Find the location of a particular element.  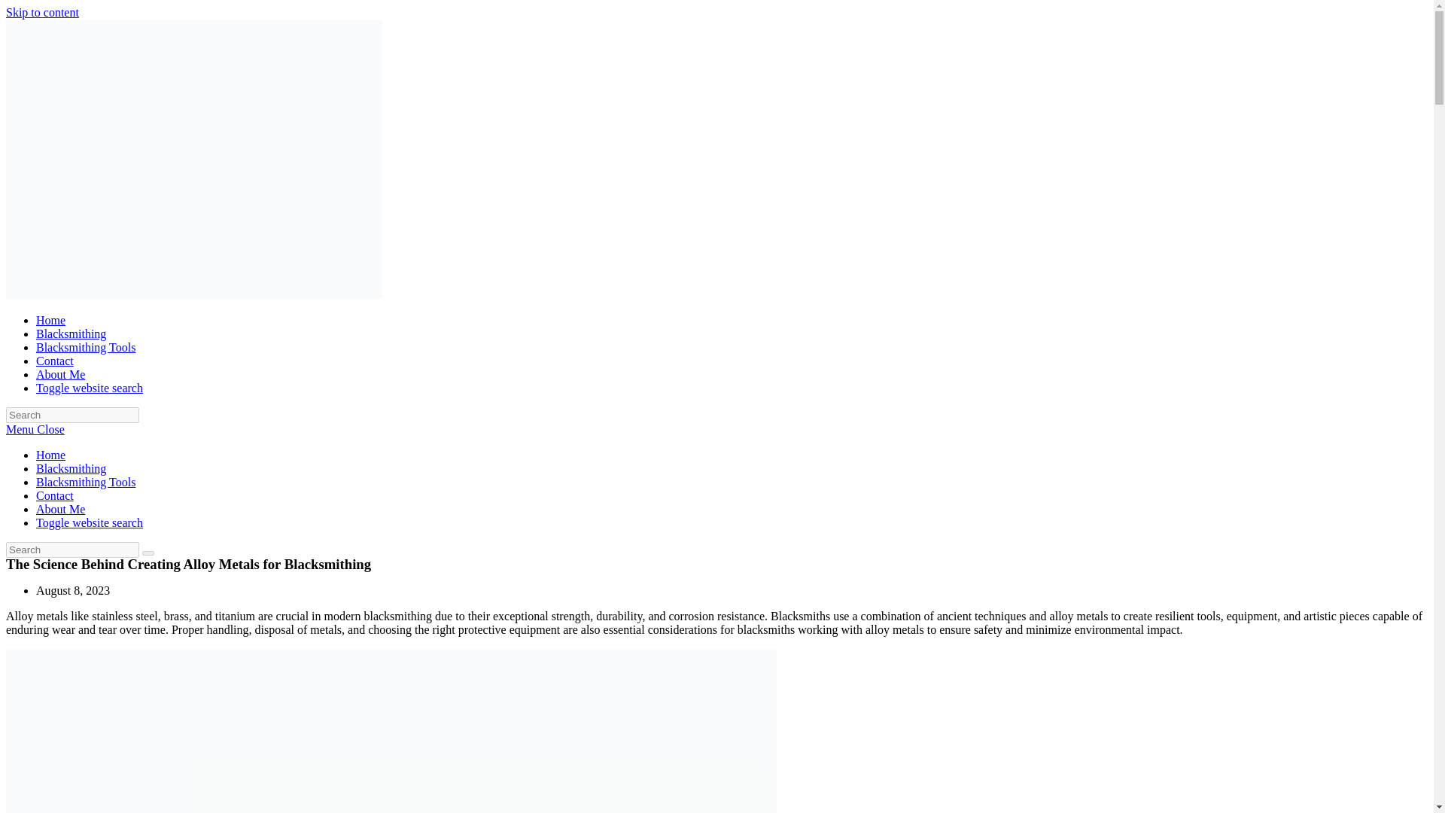

Blacksmithing Tools is located at coordinates (86, 482).